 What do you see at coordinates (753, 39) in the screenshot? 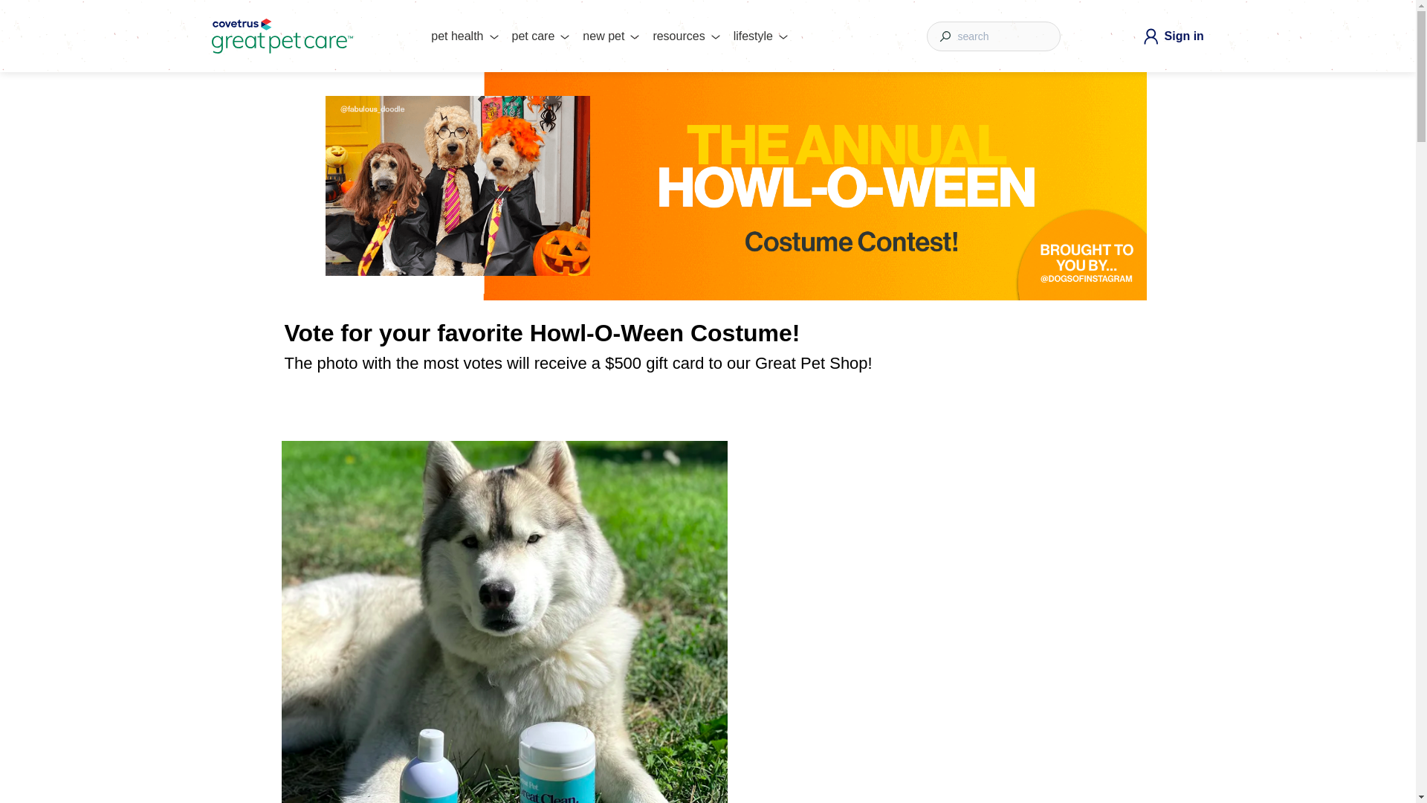
I see `lifestyle` at bounding box center [753, 39].